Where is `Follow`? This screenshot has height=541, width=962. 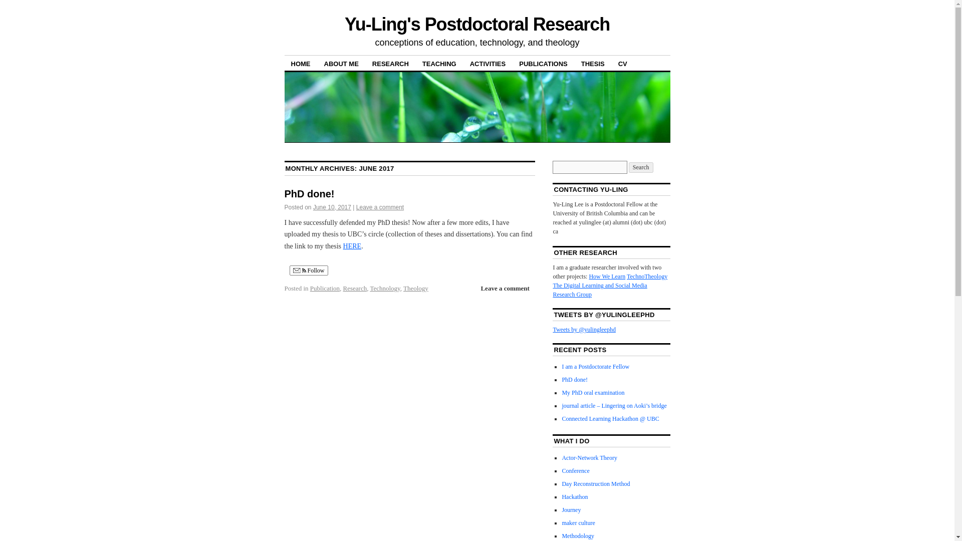
Follow is located at coordinates (309, 270).